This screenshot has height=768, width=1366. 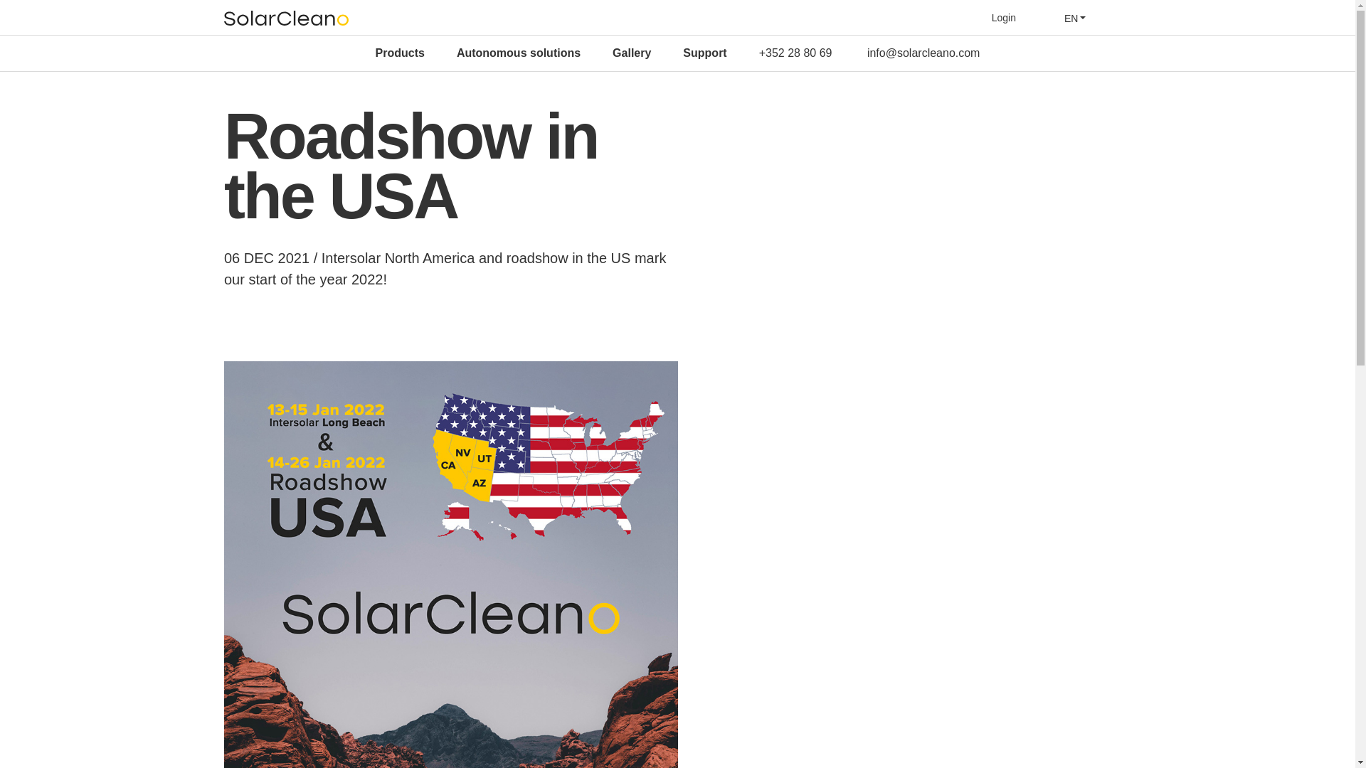 What do you see at coordinates (630, 52) in the screenshot?
I see `News` at bounding box center [630, 52].